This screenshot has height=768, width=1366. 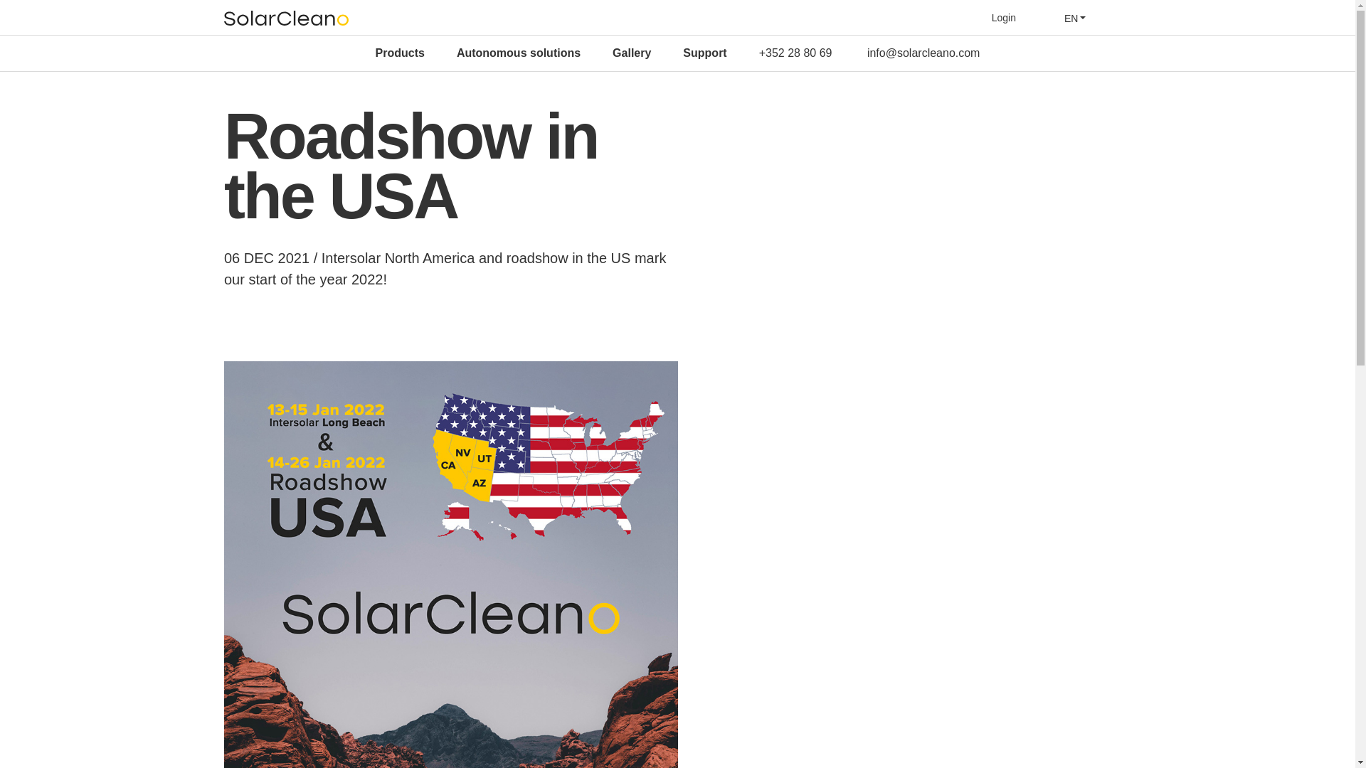 What do you see at coordinates (630, 52) in the screenshot?
I see `News` at bounding box center [630, 52].